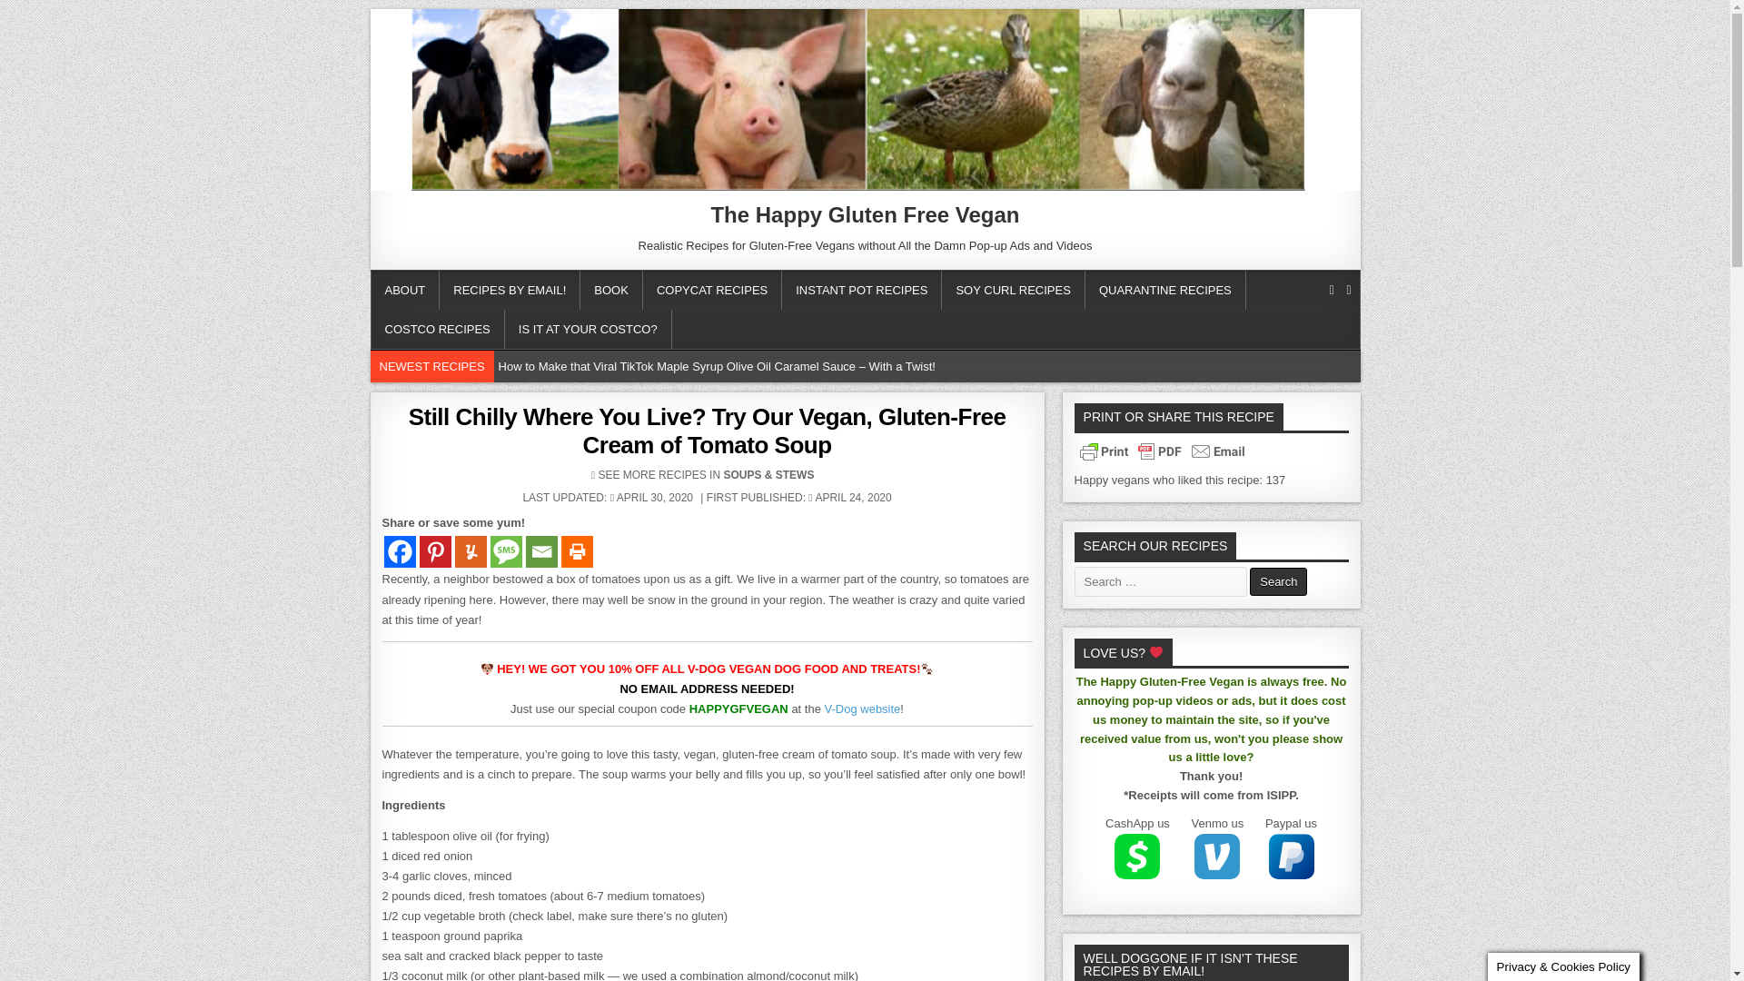  What do you see at coordinates (399, 551) in the screenshot?
I see `Facebook` at bounding box center [399, 551].